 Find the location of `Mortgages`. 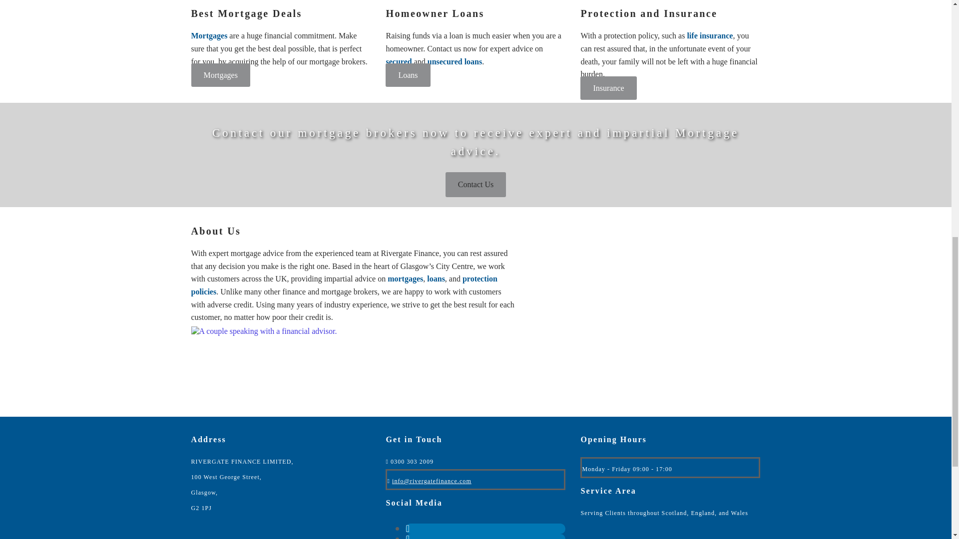

Mortgages is located at coordinates (220, 75).